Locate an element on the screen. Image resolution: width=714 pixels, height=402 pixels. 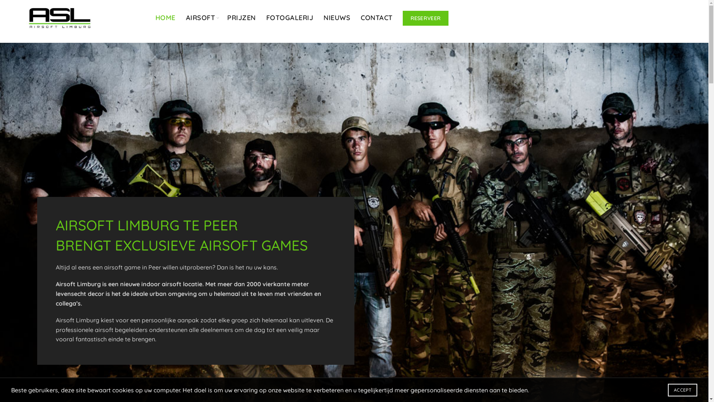
AIRSOFT is located at coordinates (201, 18).